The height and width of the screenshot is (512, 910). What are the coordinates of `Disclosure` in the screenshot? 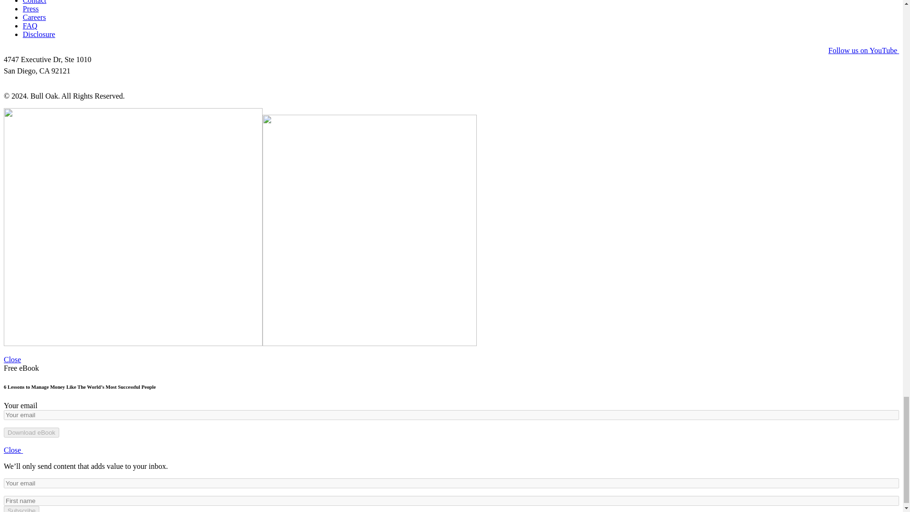 It's located at (39, 34).